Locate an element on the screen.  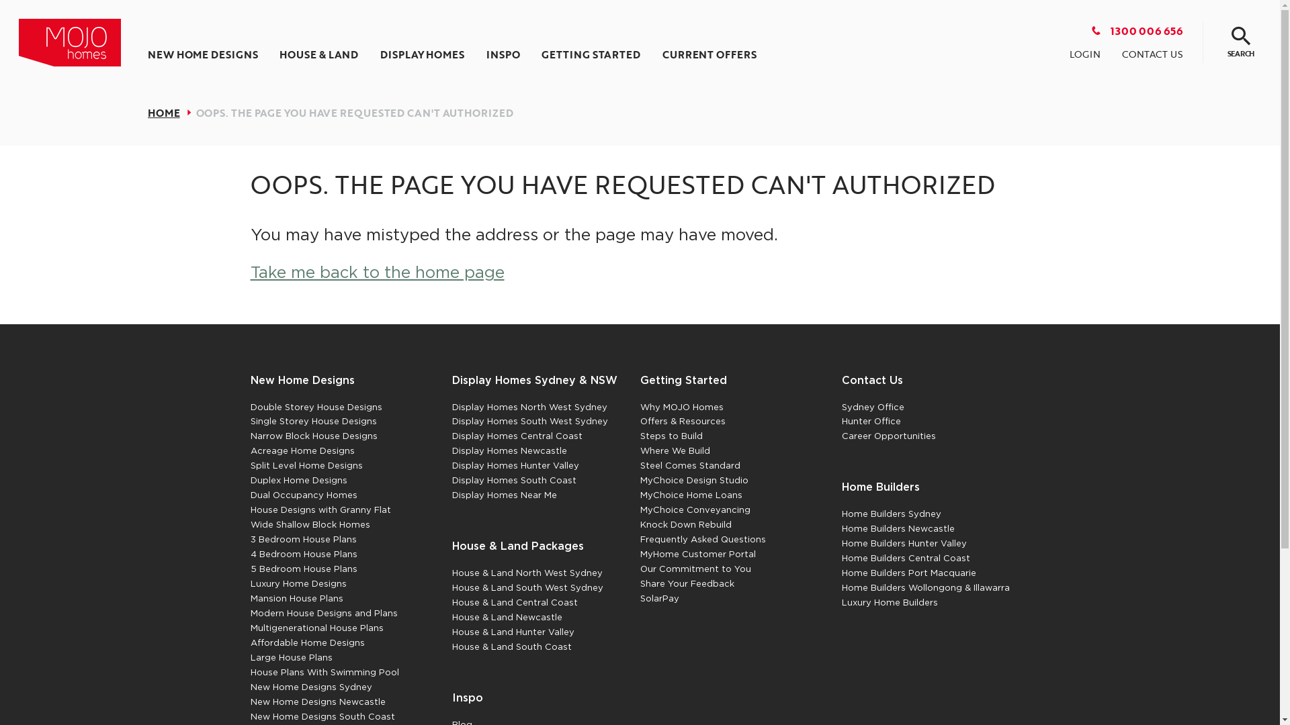
5 Bedroom House Plans is located at coordinates (304, 569).